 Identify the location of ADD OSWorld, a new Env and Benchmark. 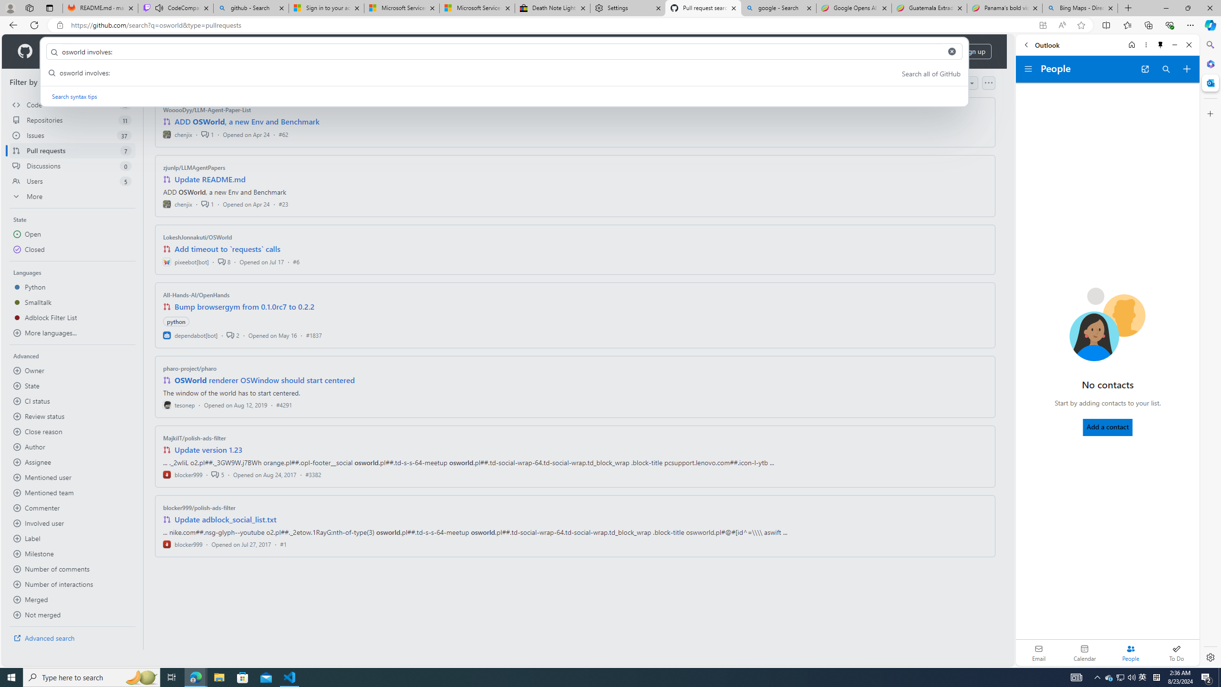
(247, 121).